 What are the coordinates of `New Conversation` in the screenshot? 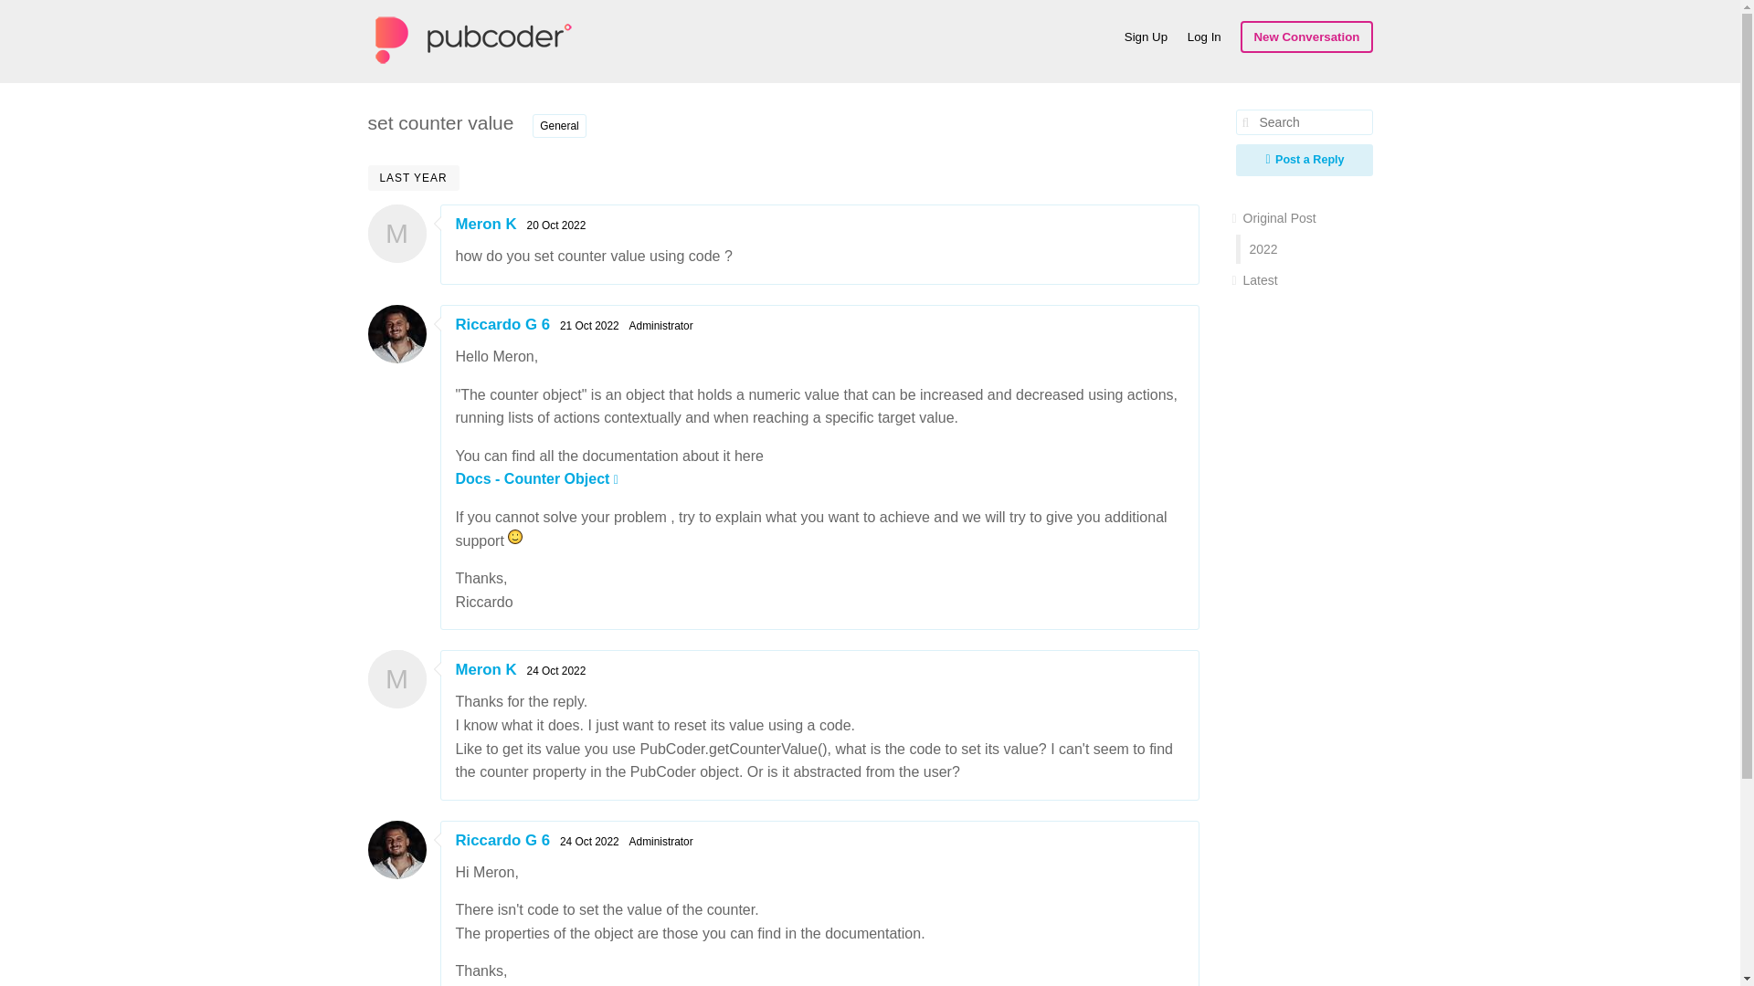 It's located at (1305, 37).